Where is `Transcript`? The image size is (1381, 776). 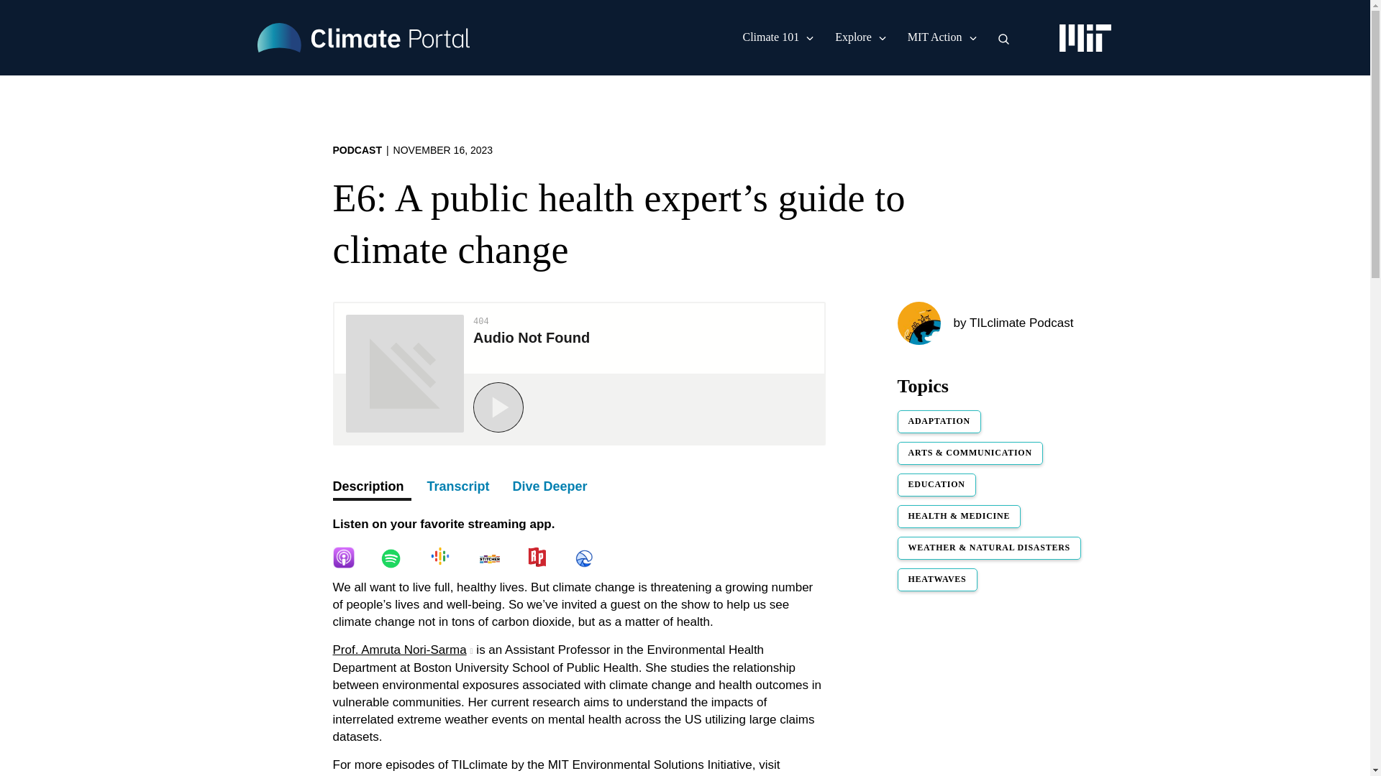 Transcript is located at coordinates (458, 488).